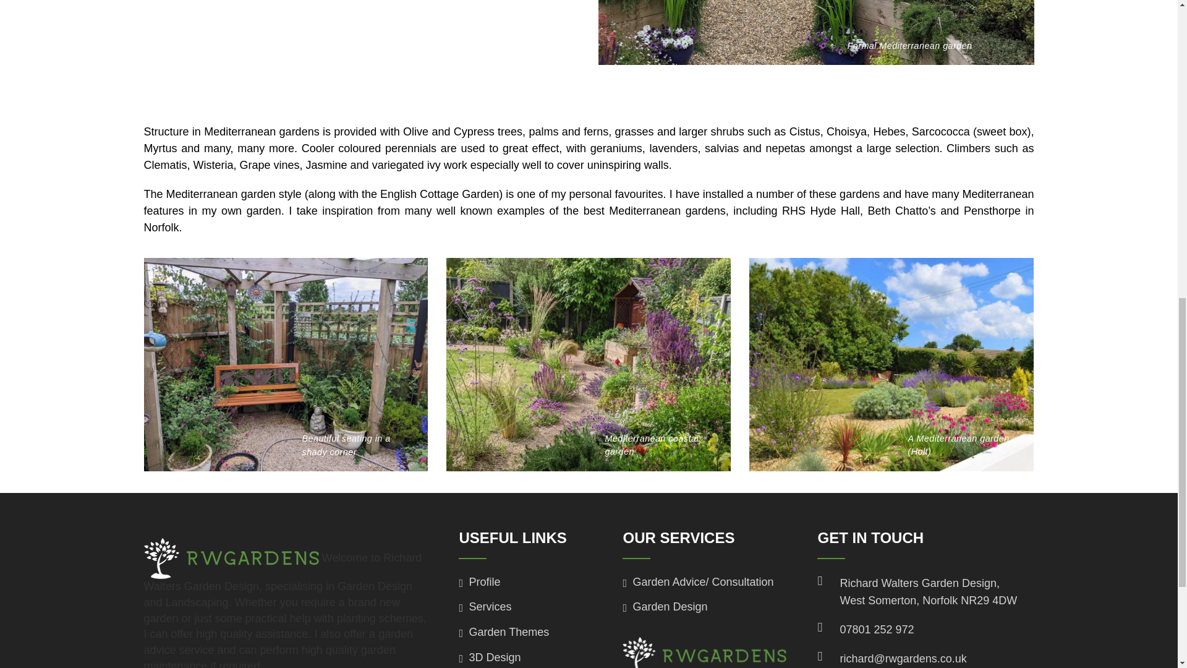 Image resolution: width=1187 pixels, height=668 pixels. Describe the element at coordinates (487, 607) in the screenshot. I see `Services` at that location.